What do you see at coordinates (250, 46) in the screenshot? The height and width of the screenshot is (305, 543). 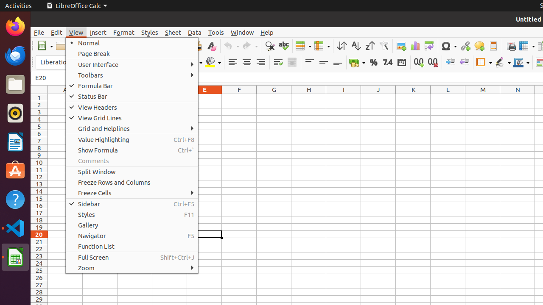 I see `Redo` at bounding box center [250, 46].